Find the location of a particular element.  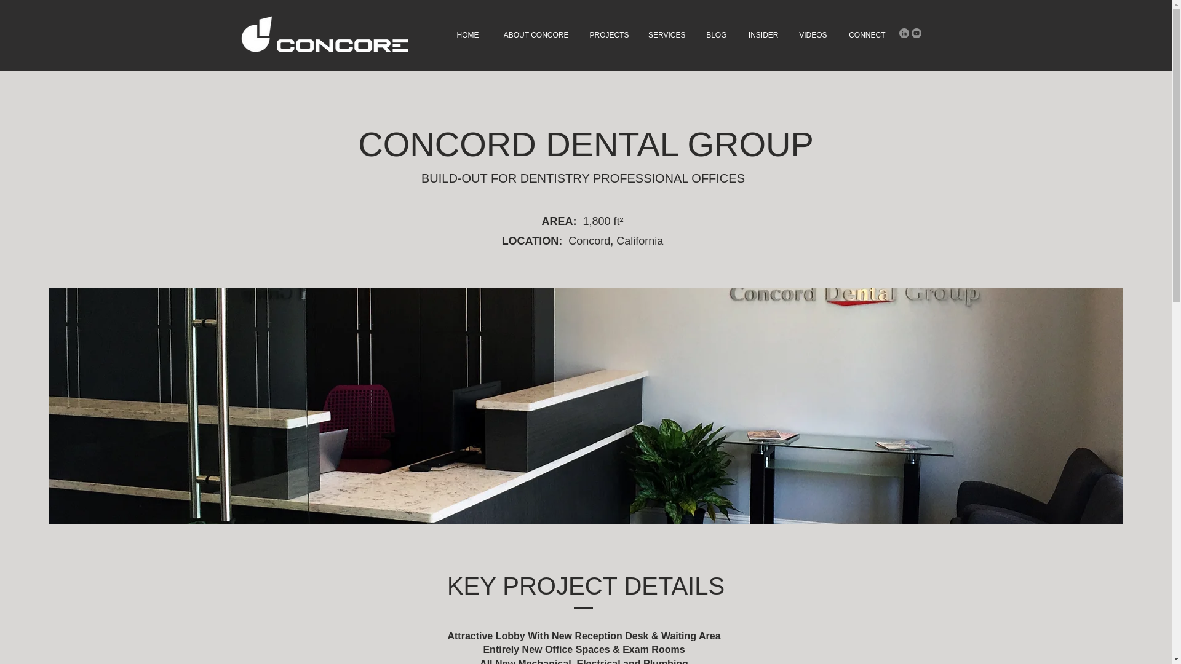

SERVICES is located at coordinates (667, 34).